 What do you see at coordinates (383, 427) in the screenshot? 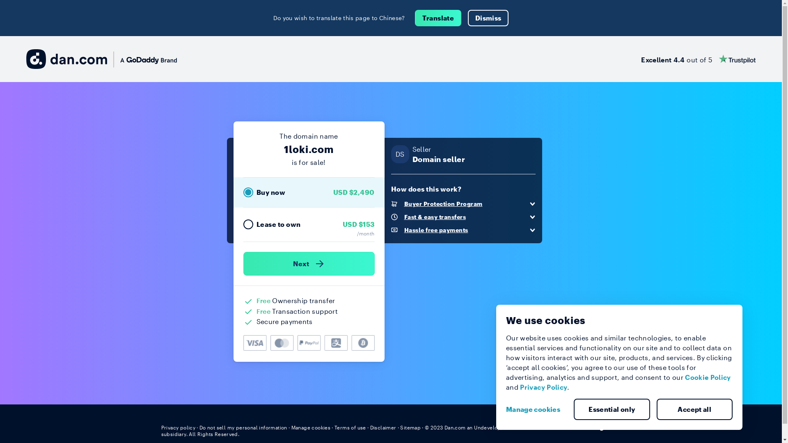
I see `Disclaimer` at bounding box center [383, 427].